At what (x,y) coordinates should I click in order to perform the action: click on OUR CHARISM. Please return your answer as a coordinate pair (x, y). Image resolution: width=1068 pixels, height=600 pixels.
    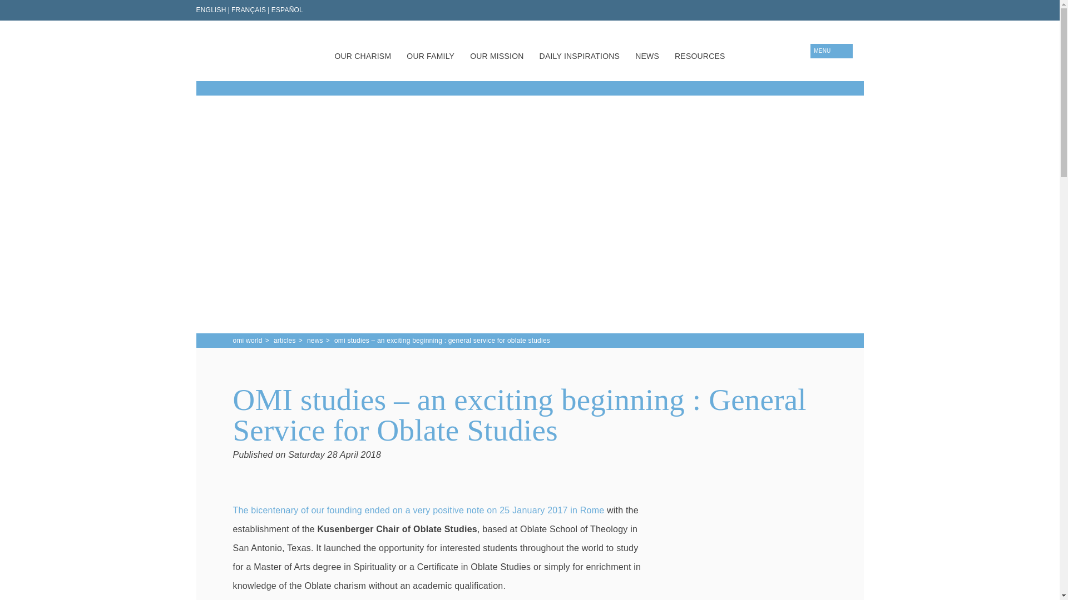
    Looking at the image, I should click on (363, 58).